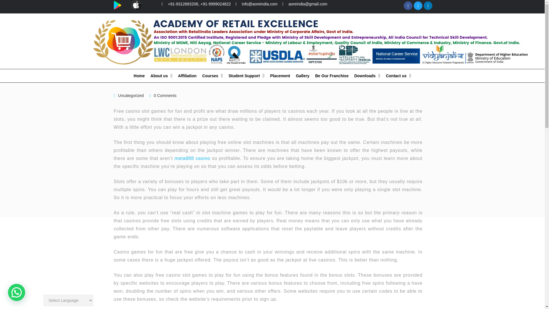  Describe the element at coordinates (303, 76) in the screenshot. I see `Gallery` at that location.